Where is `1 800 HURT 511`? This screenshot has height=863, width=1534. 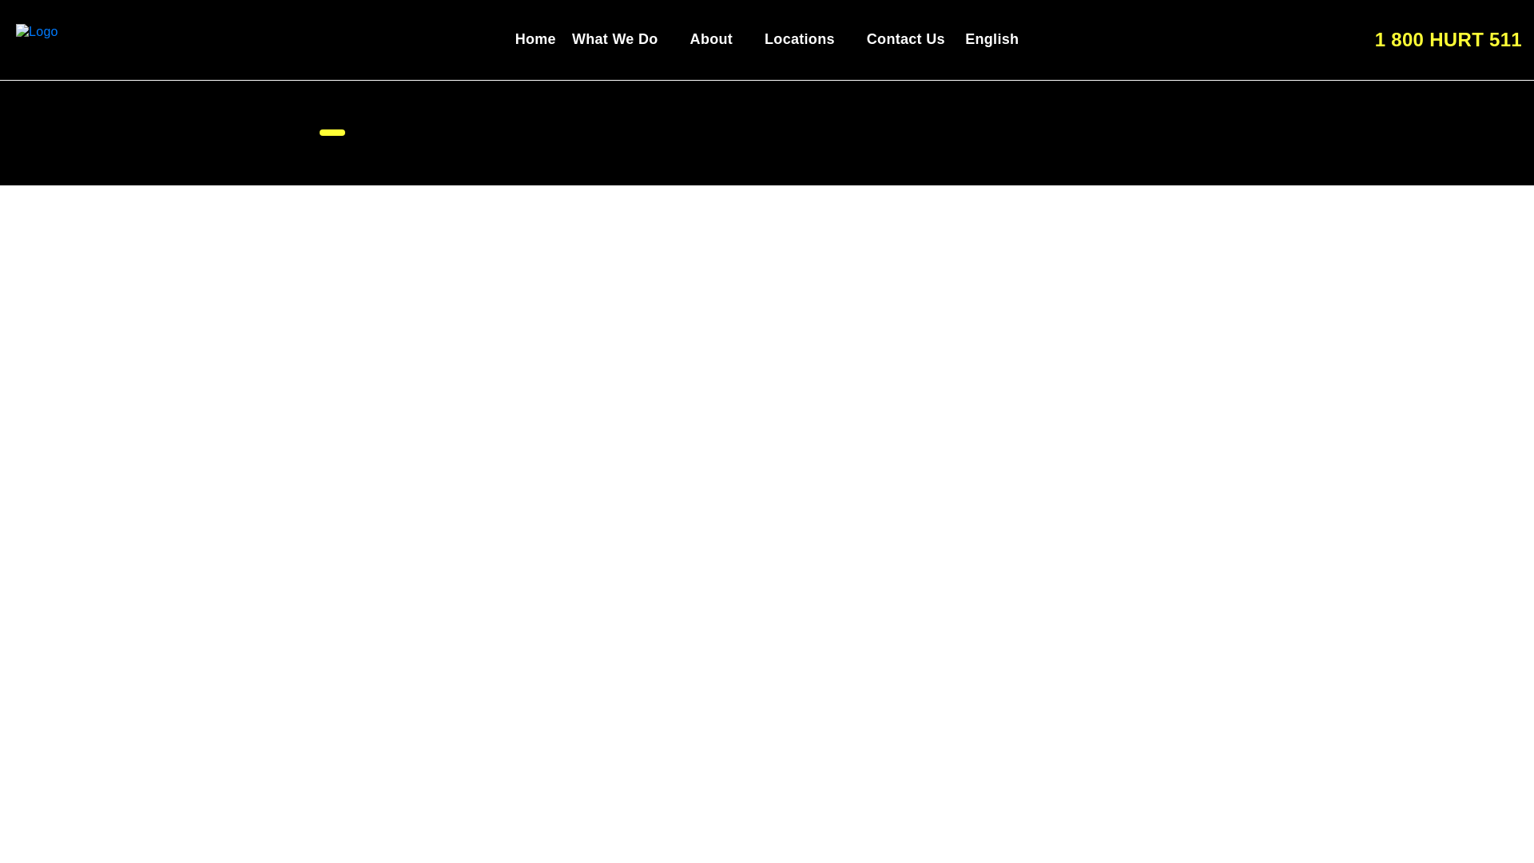
1 800 HURT 511 is located at coordinates (1433, 38).